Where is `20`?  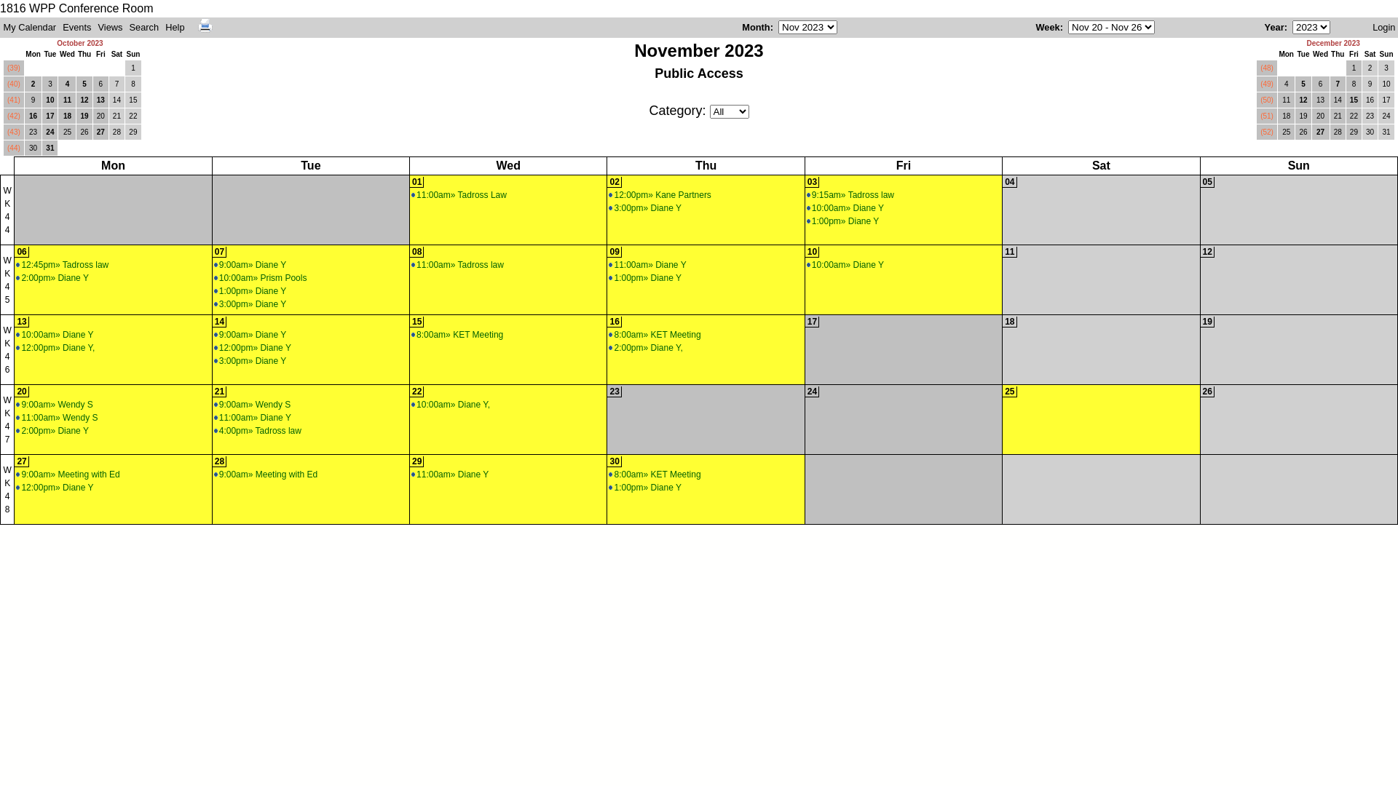
20 is located at coordinates (22, 392).